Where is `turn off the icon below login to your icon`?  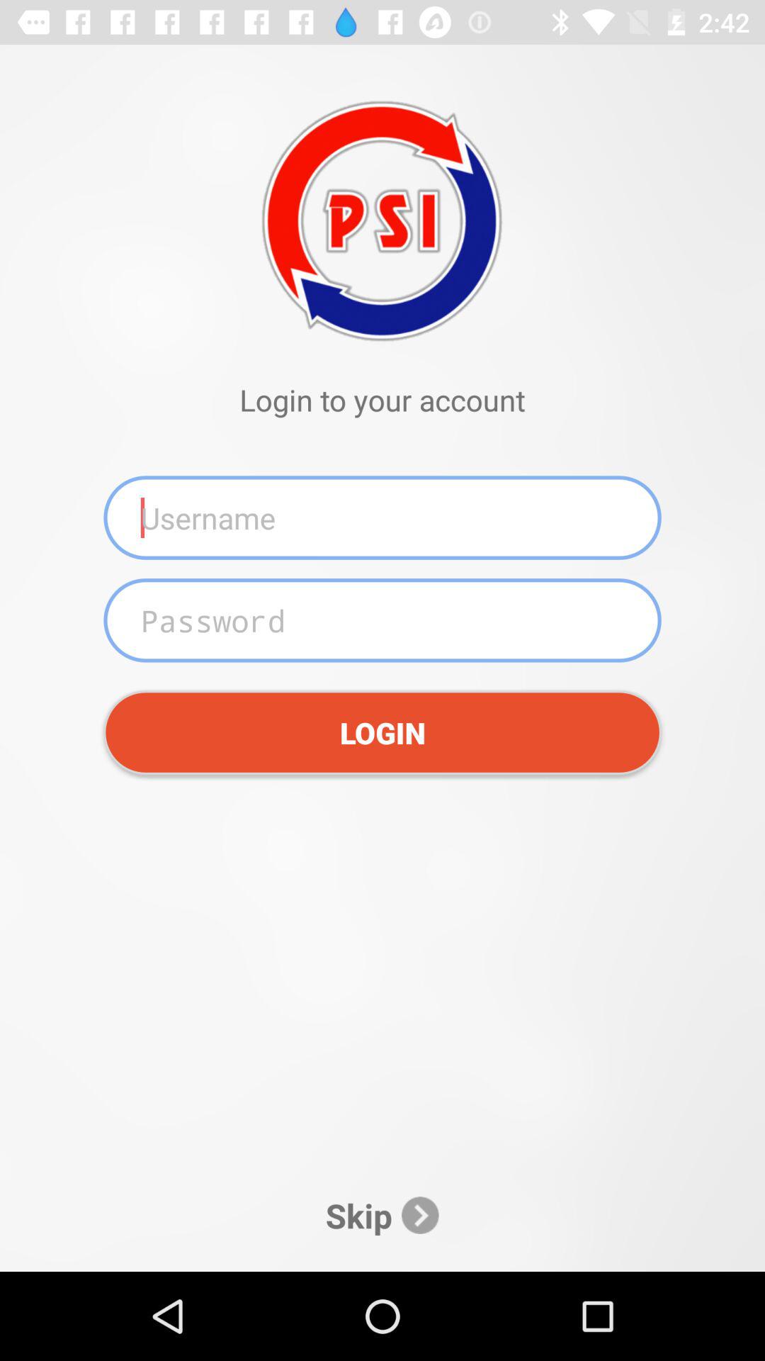
turn off the icon below login to your icon is located at coordinates (382, 517).